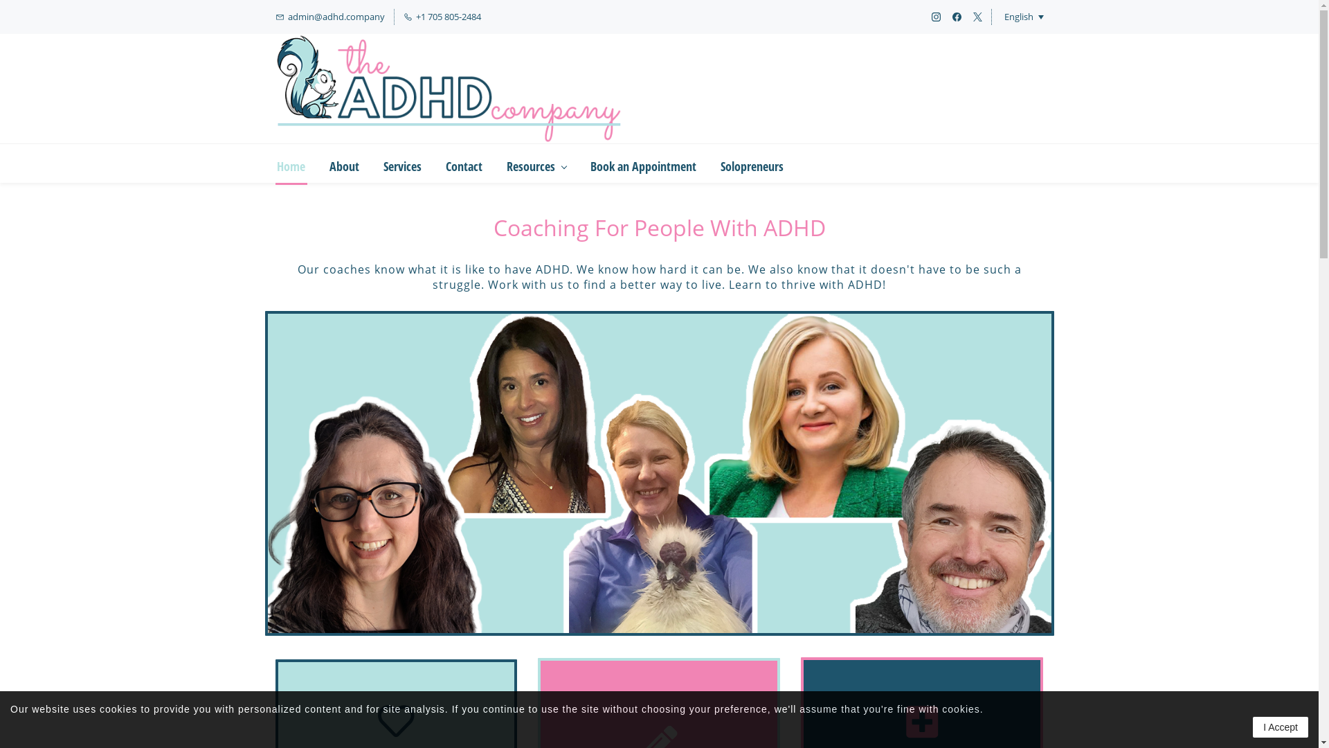 The width and height of the screenshot is (1329, 748). What do you see at coordinates (330, 17) in the screenshot?
I see `admin@adhd.company` at bounding box center [330, 17].